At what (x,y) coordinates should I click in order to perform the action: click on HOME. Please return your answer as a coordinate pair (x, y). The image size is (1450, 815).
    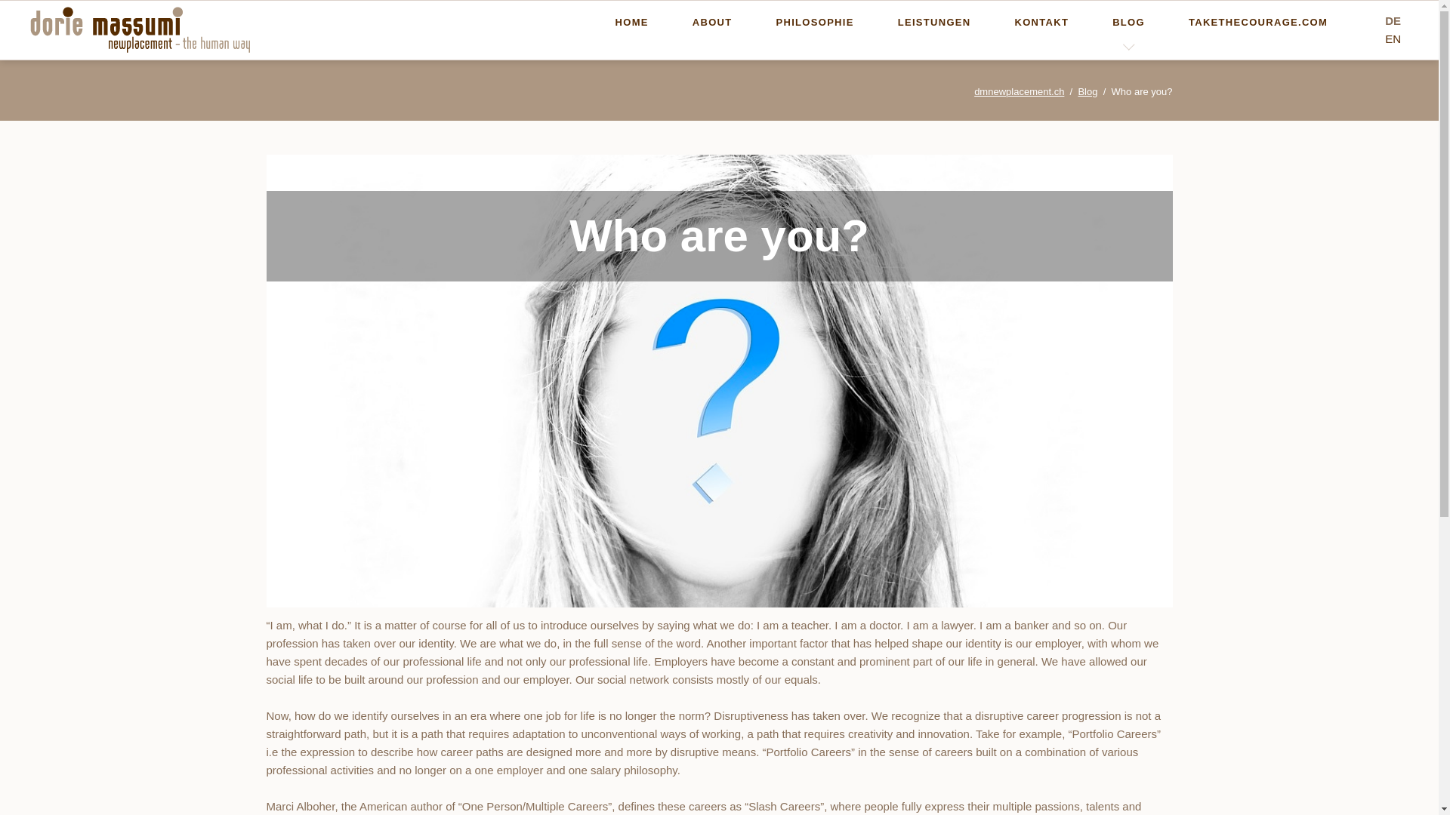
    Looking at the image, I should click on (631, 22).